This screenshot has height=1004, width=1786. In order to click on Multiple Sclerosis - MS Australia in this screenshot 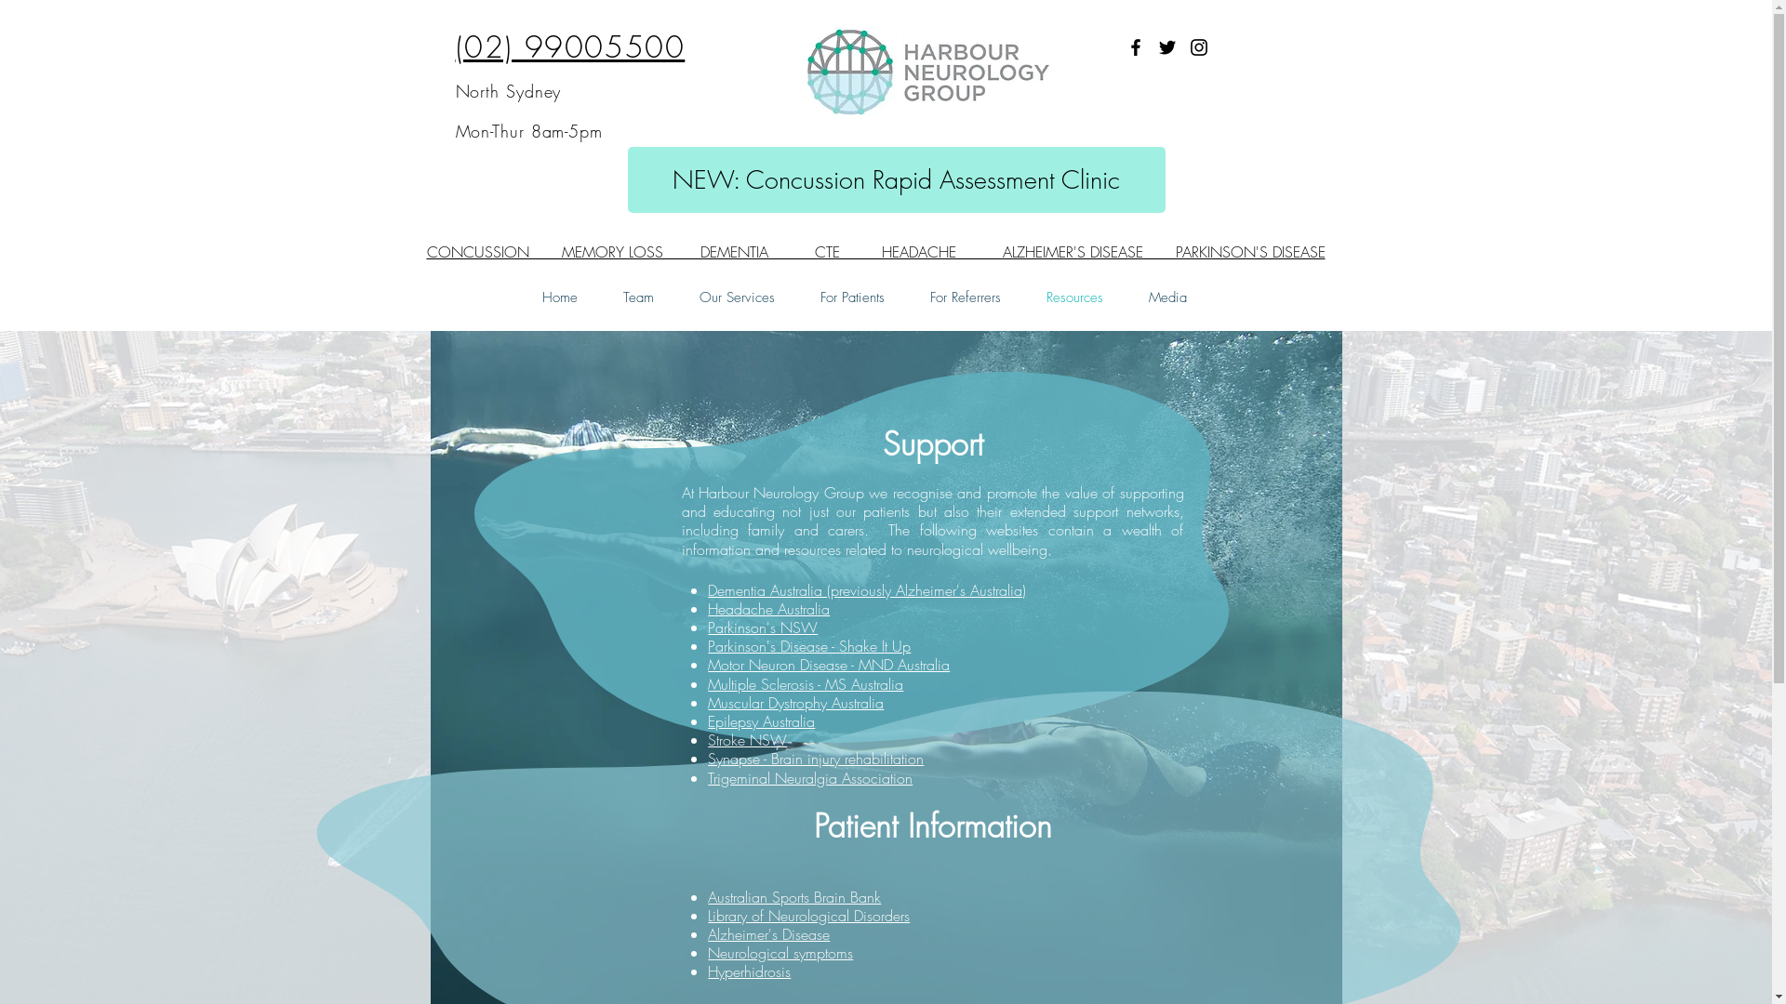, I will do `click(806, 684)`.